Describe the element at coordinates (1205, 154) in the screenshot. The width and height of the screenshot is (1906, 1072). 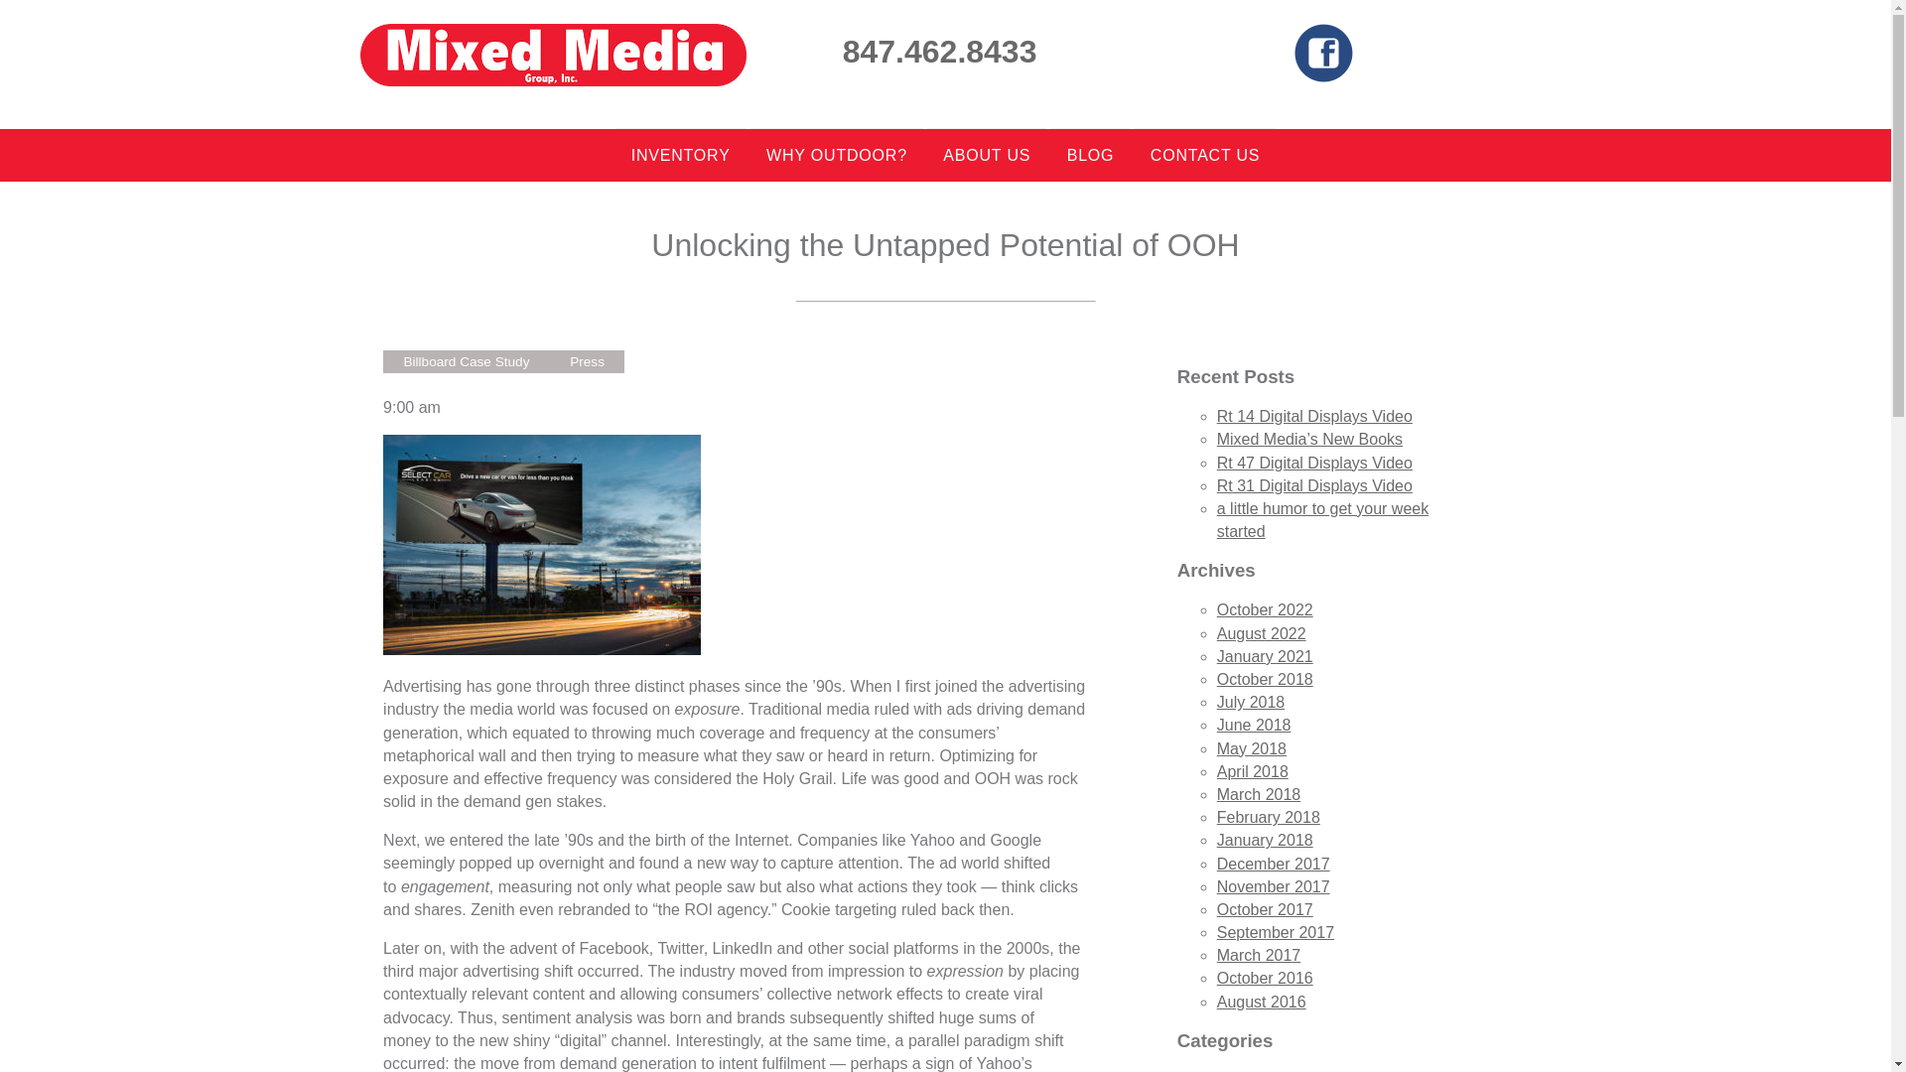
I see `CONTACT US` at that location.